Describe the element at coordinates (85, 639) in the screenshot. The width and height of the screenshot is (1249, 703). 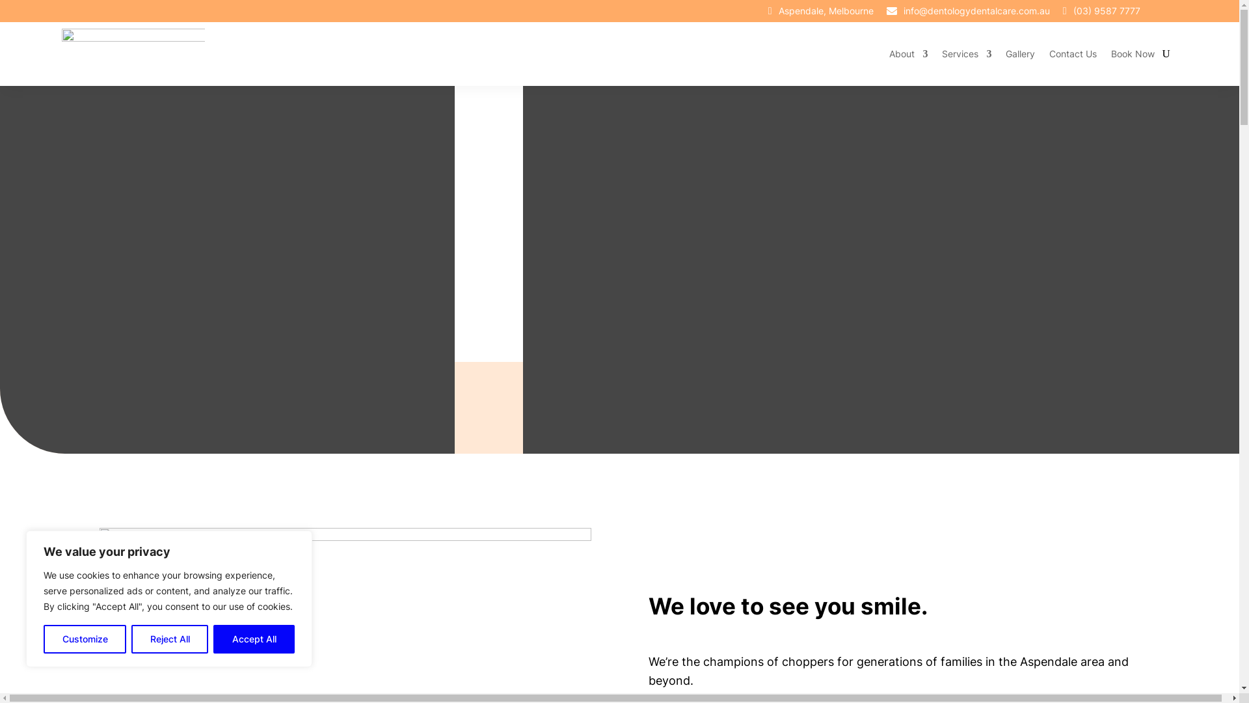
I see `Customize` at that location.